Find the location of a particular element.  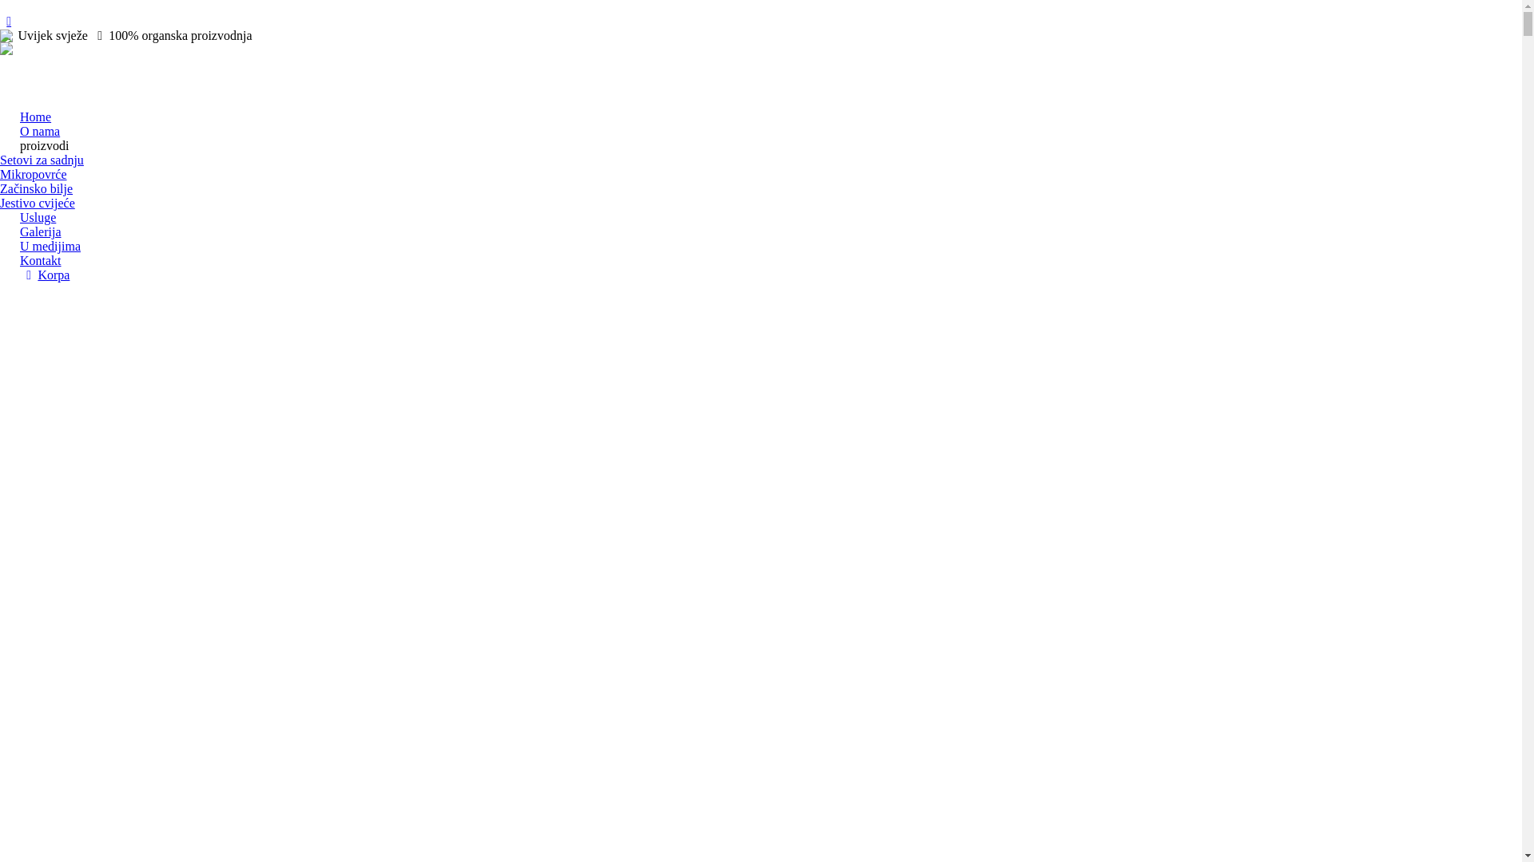

Kontakt is located at coordinates (41, 260).